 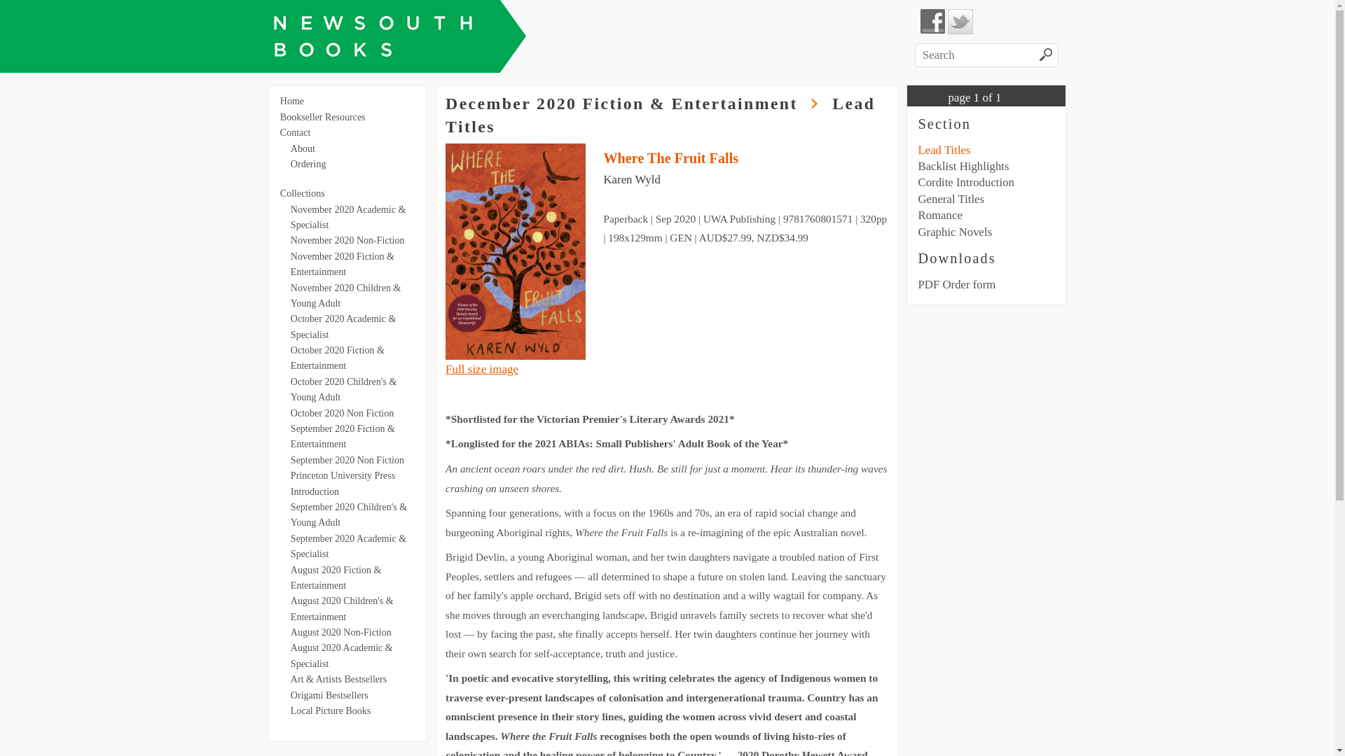 I want to click on Facebook, so click(x=933, y=22).